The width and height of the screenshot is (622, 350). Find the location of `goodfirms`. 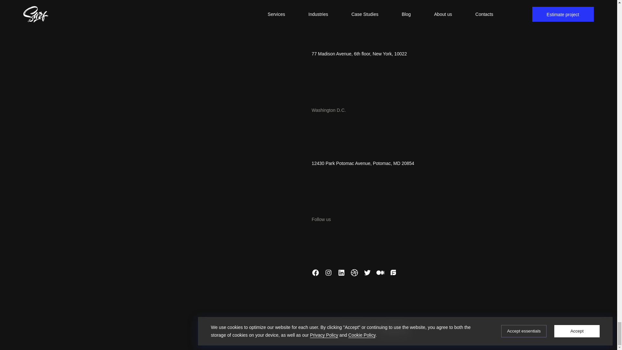

goodfirms is located at coordinates (393, 275).